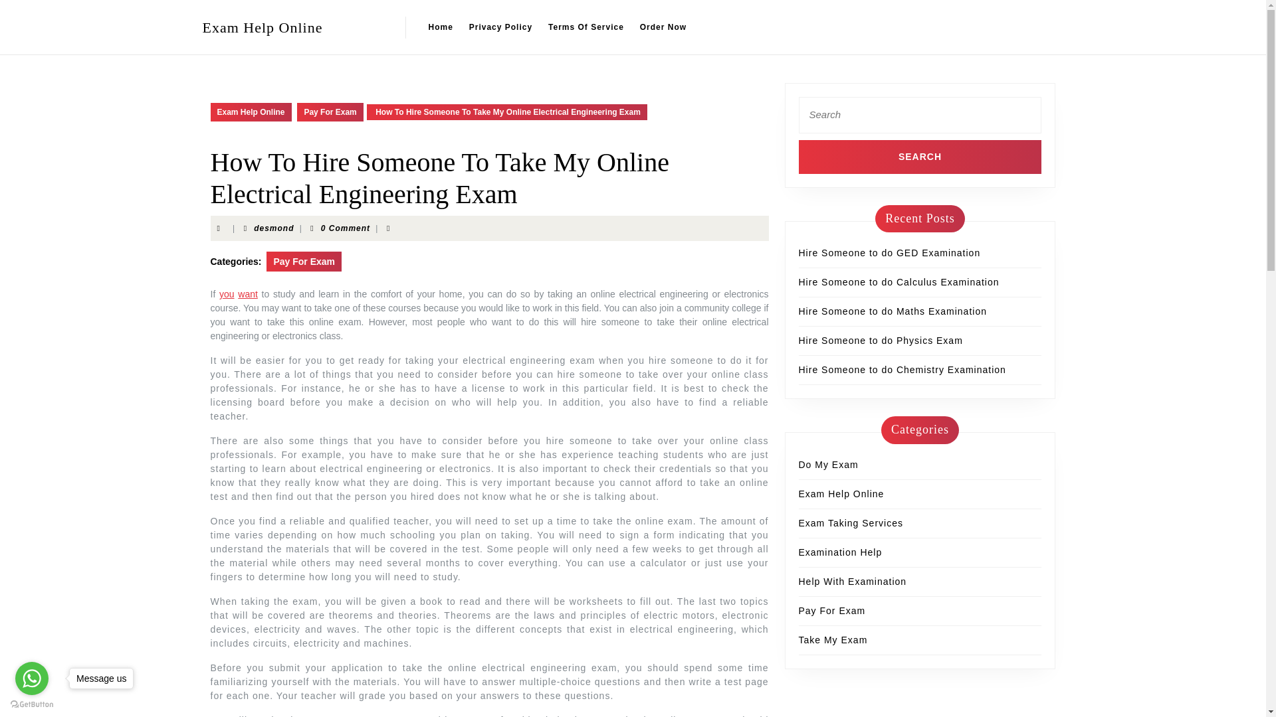 Image resolution: width=1276 pixels, height=717 pixels. Describe the element at coordinates (585, 27) in the screenshot. I see `Terms Of Service` at that location.